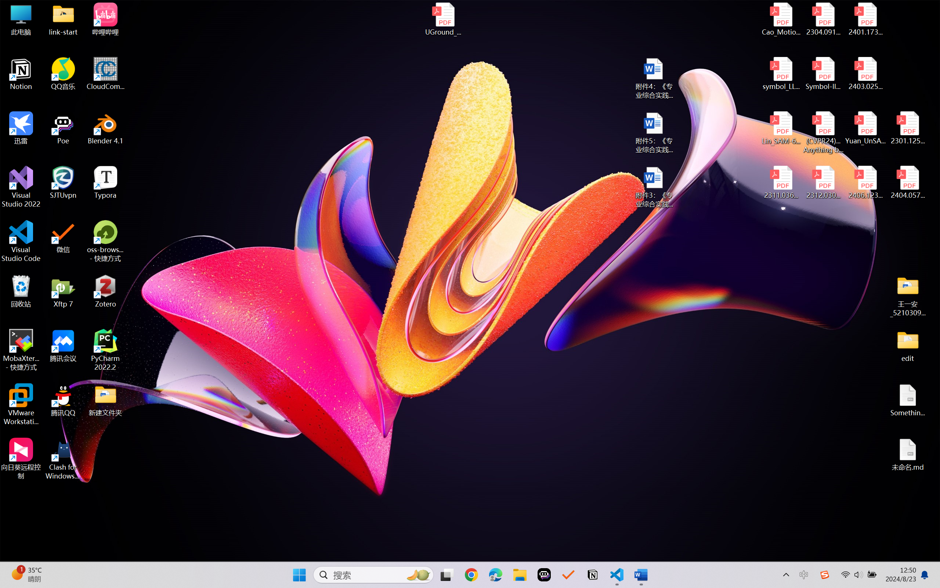 The image size is (940, 588). Describe the element at coordinates (908, 128) in the screenshot. I see `2301.12597v3.pdf` at that location.